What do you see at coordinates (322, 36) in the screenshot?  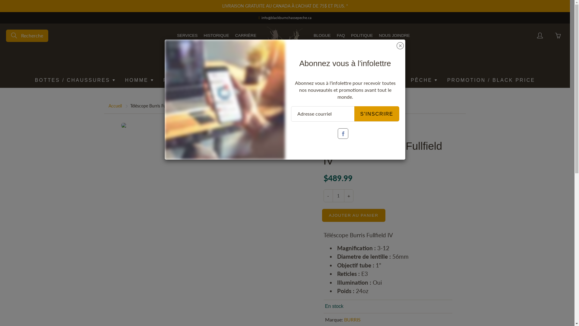 I see `BLOGUE` at bounding box center [322, 36].